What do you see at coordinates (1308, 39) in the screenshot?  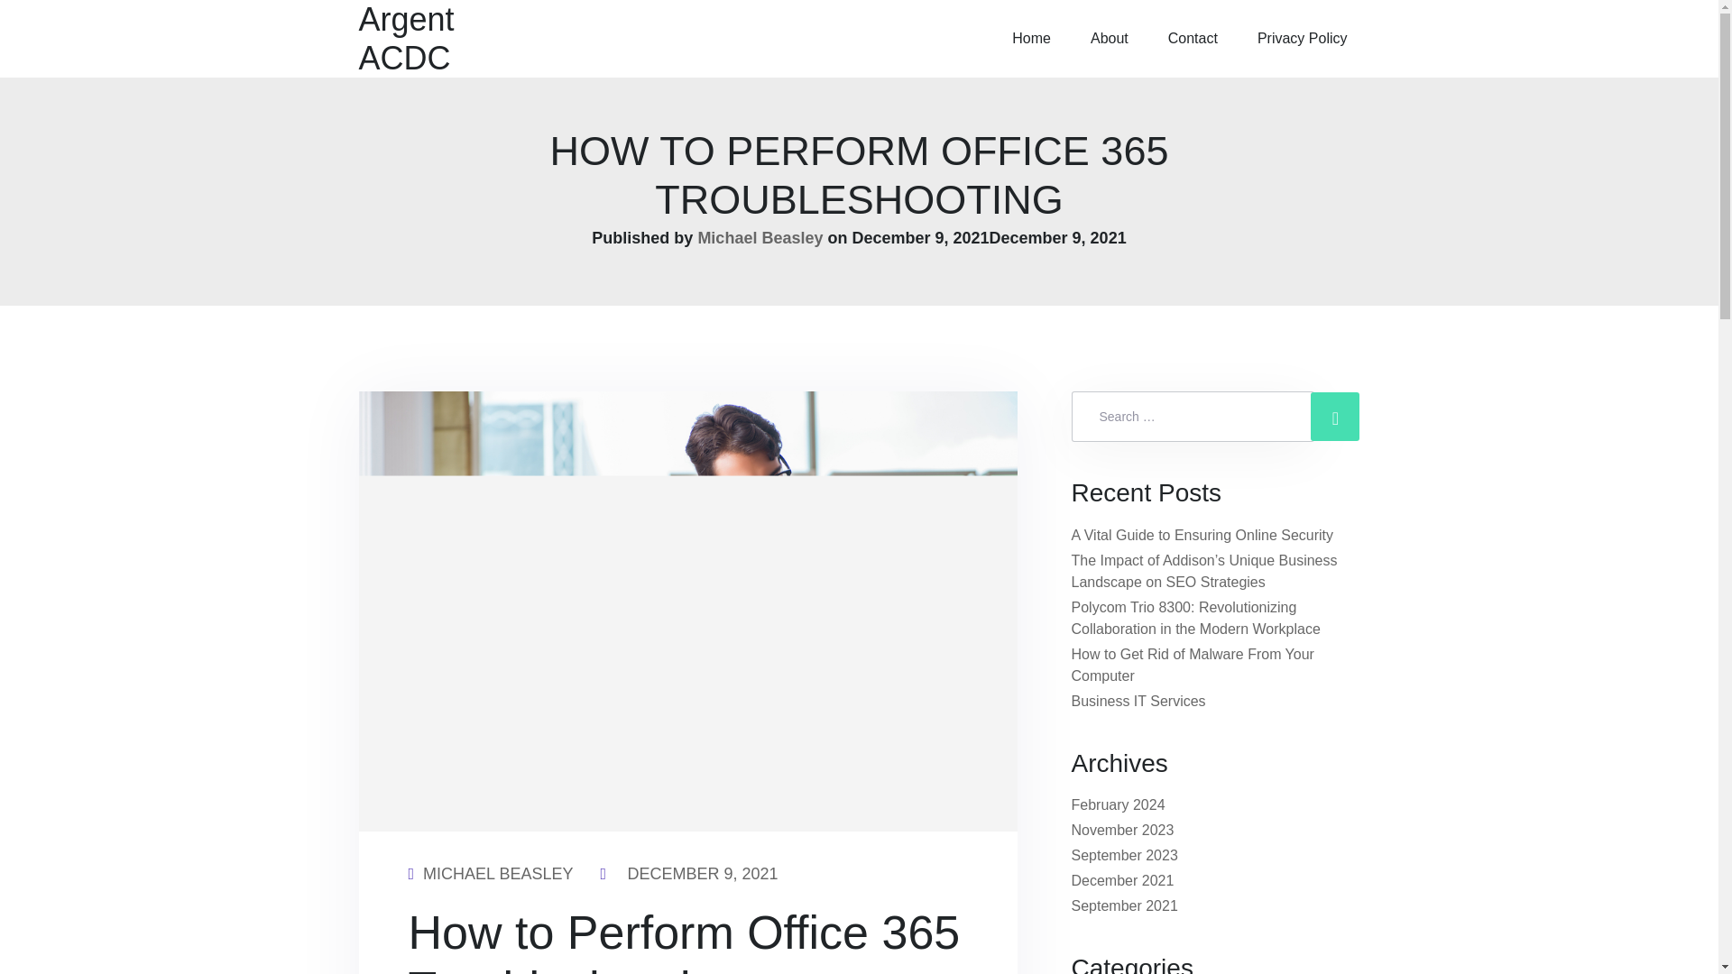 I see `Privacy Policy` at bounding box center [1308, 39].